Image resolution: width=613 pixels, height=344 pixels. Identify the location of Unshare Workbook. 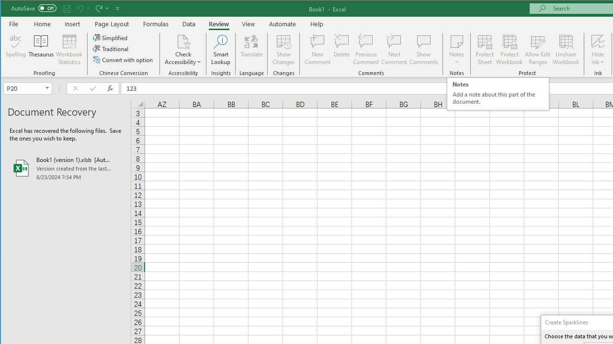
(566, 50).